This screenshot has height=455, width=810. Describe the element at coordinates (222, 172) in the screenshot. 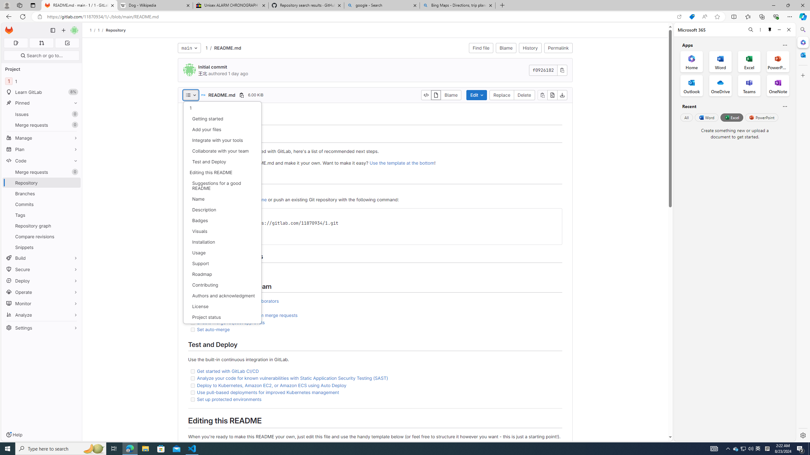

I see `Editing this README` at that location.